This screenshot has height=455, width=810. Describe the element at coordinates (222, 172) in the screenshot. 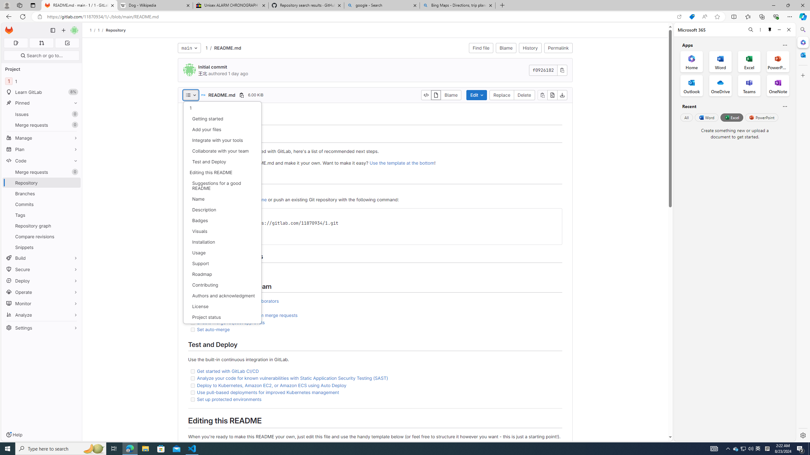

I see `Editing this README` at that location.